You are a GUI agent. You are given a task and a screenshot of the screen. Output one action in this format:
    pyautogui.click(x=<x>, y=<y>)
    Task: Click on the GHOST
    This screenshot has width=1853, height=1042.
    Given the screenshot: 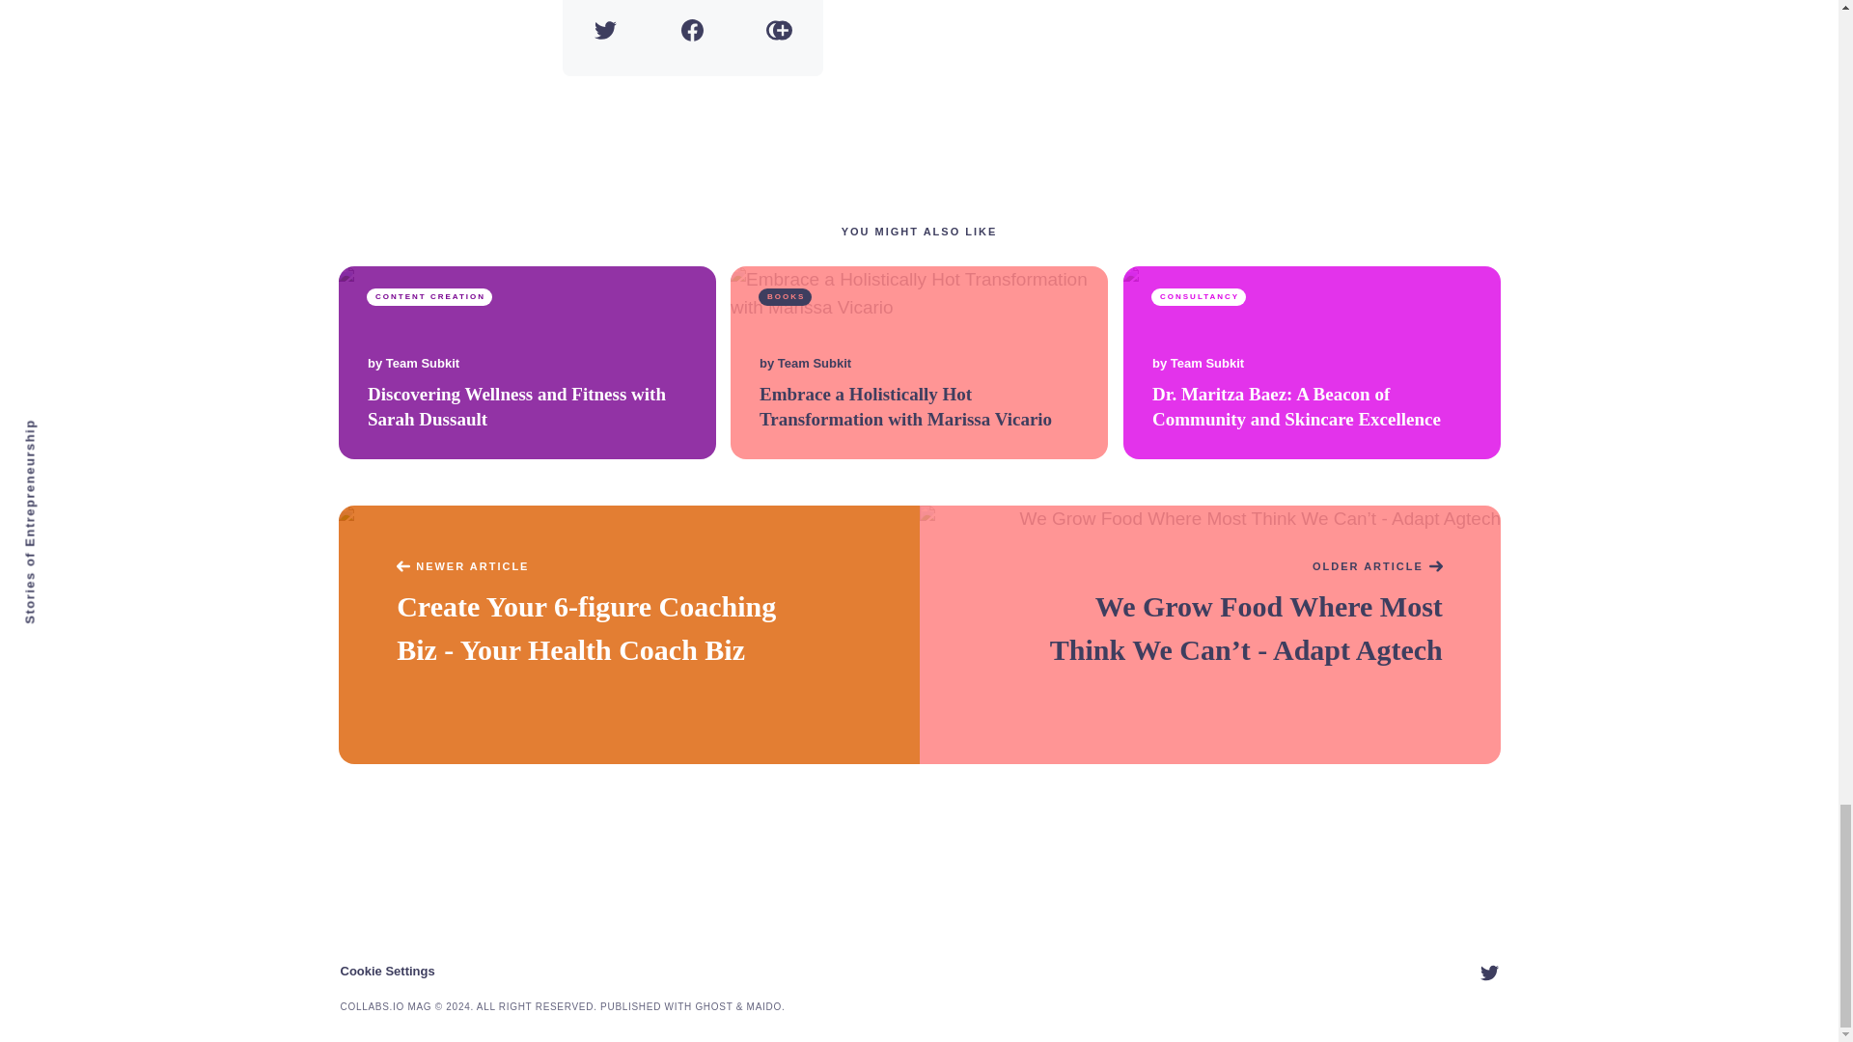 What is the action you would take?
    pyautogui.click(x=713, y=1005)
    